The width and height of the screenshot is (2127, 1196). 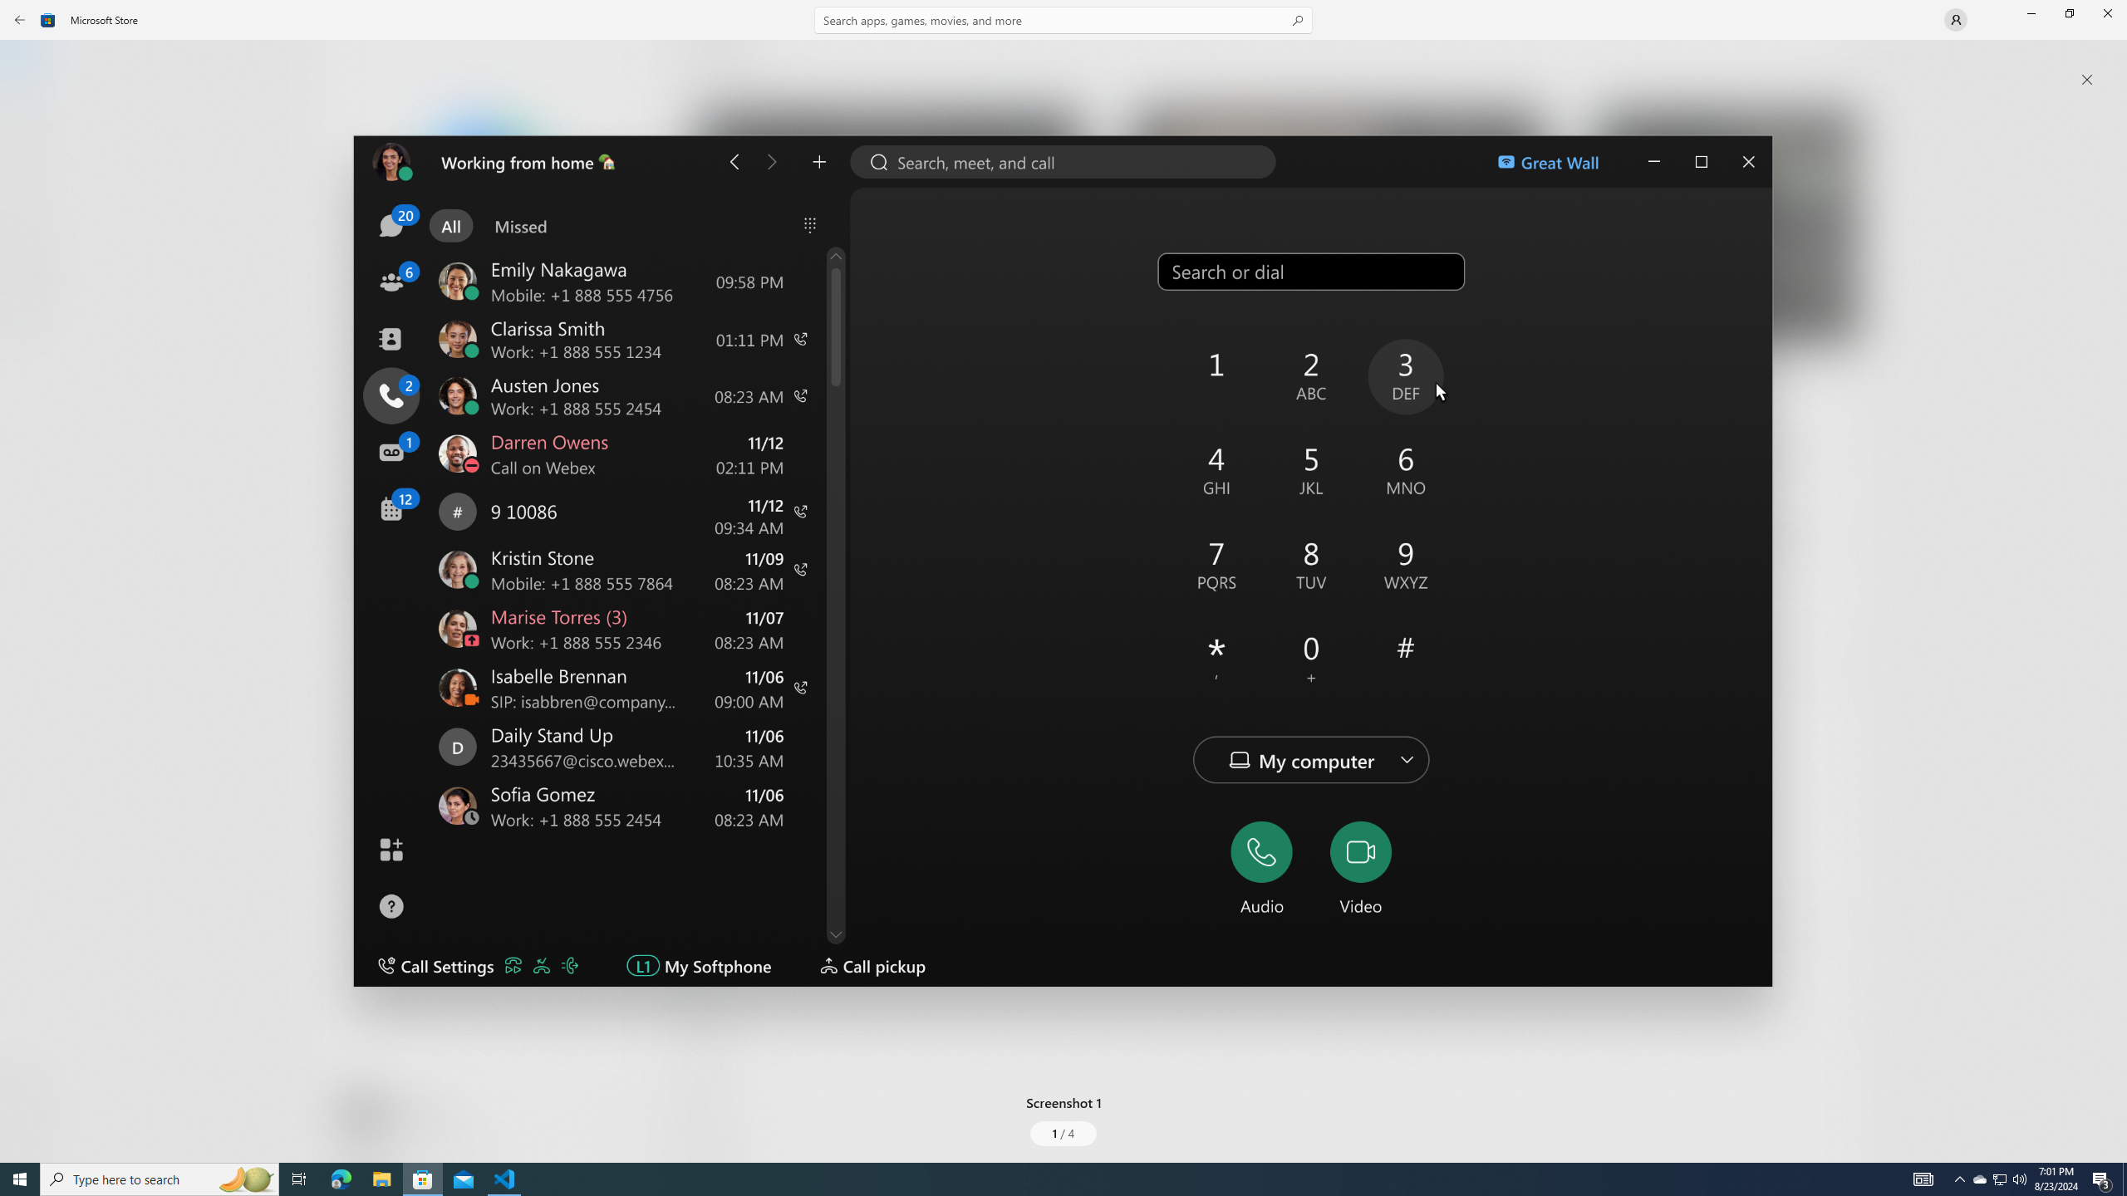 I want to click on Productivity, so click(x=481, y=623).